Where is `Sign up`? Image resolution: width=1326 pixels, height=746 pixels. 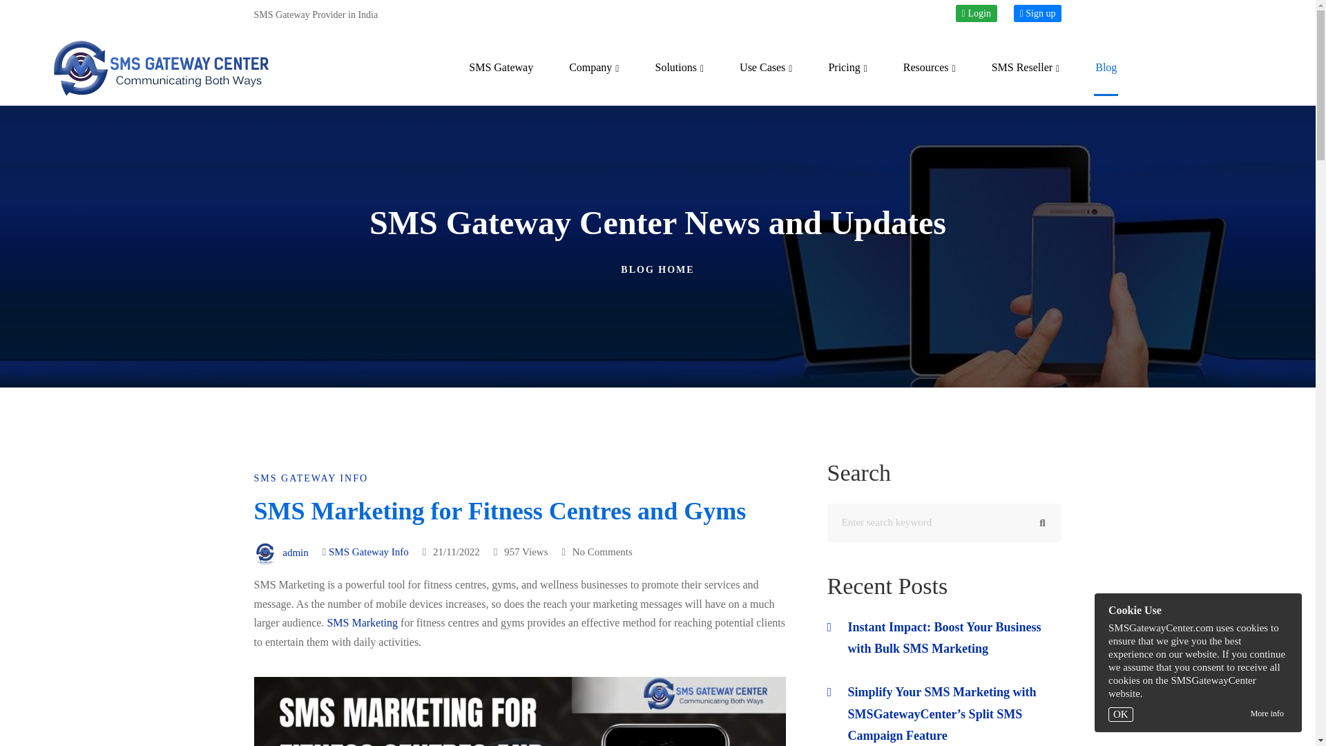
Sign up is located at coordinates (1037, 13).